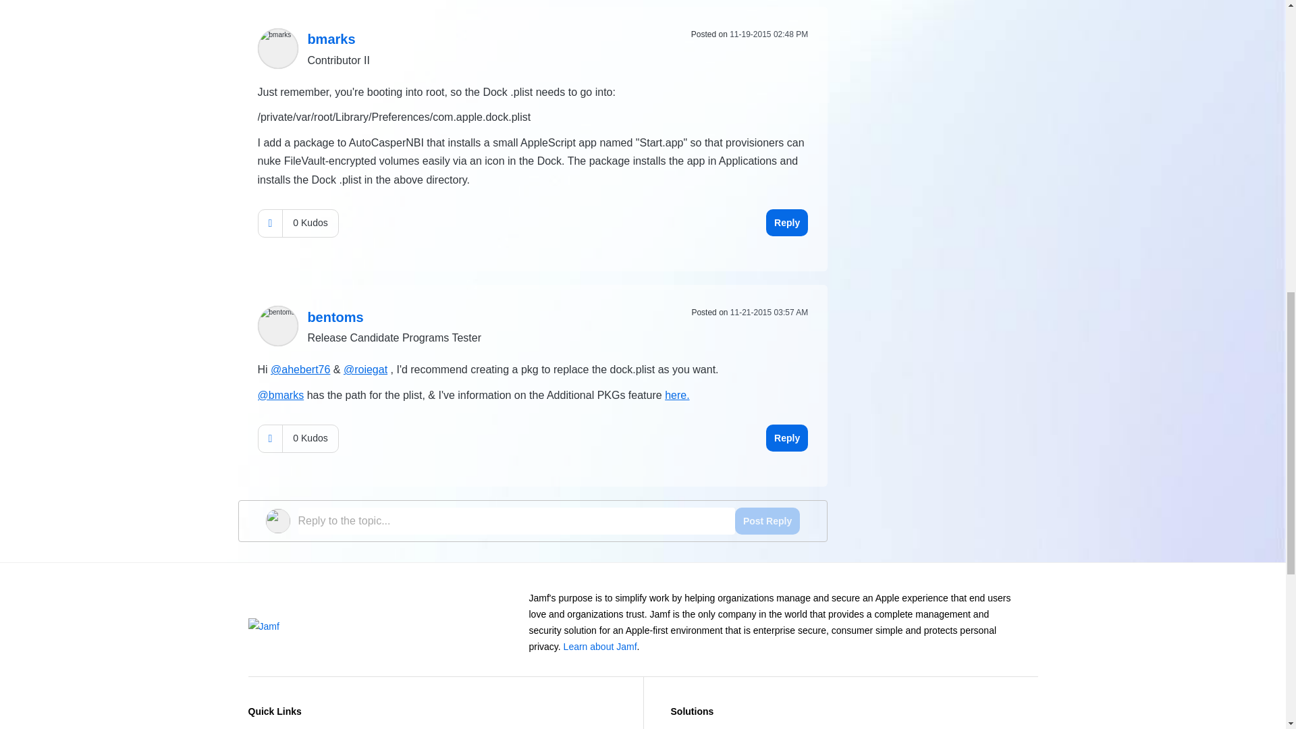 Image resolution: width=1296 pixels, height=729 pixels. Describe the element at coordinates (278, 325) in the screenshot. I see `bentoms` at that location.